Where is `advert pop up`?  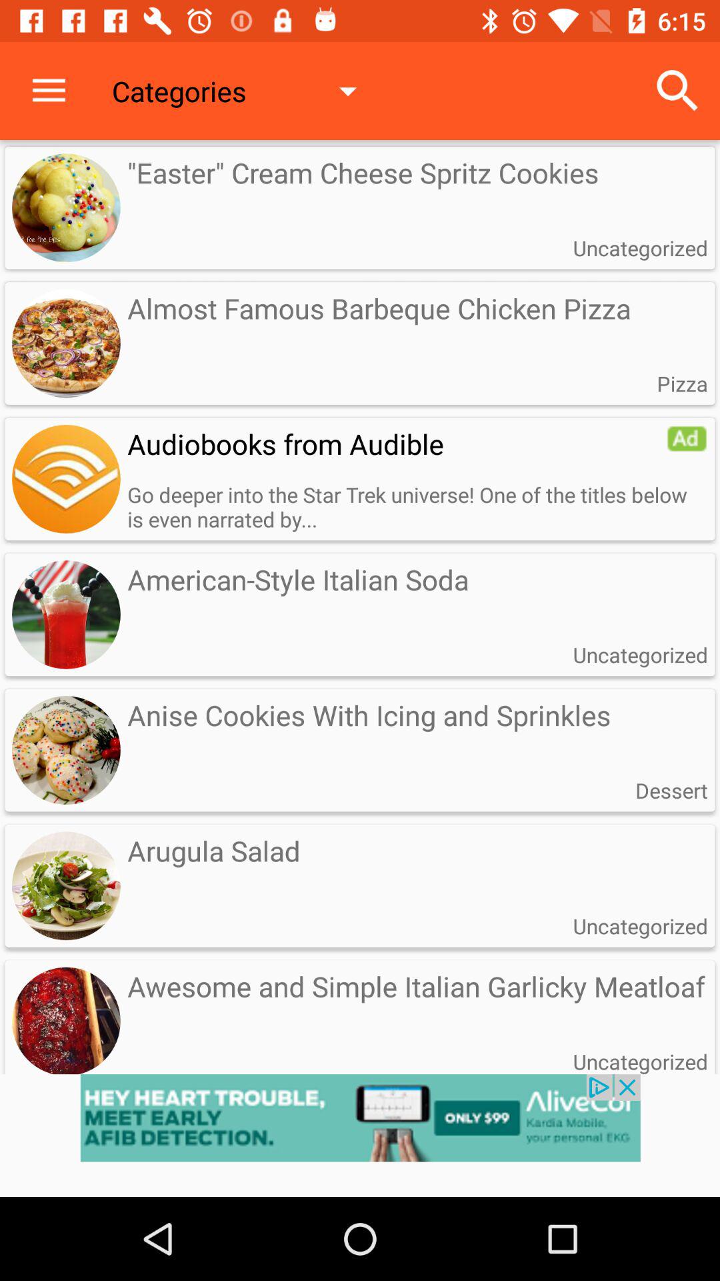 advert pop up is located at coordinates (360, 1136).